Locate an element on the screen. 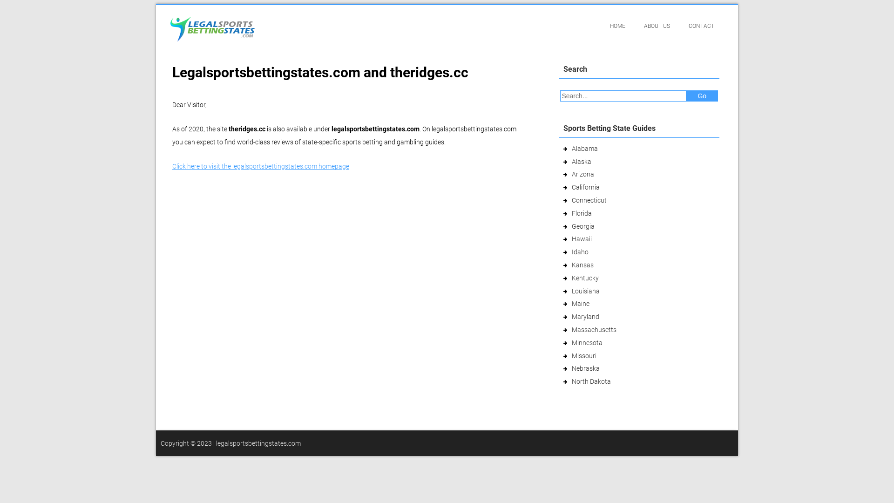  legalsportsbettingstates.com is located at coordinates (258, 443).